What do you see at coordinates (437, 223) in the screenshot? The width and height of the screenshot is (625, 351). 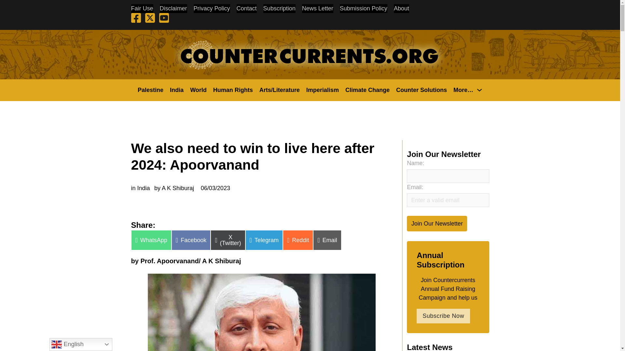 I see `Join Our Newsletter` at bounding box center [437, 223].